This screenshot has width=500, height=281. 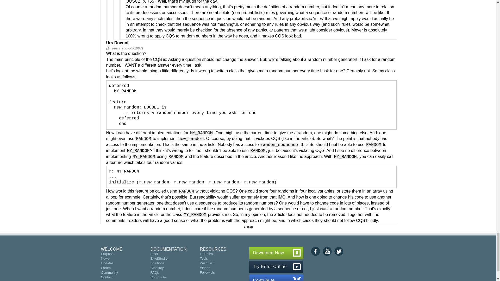 I want to click on WELCOME, so click(x=111, y=249).